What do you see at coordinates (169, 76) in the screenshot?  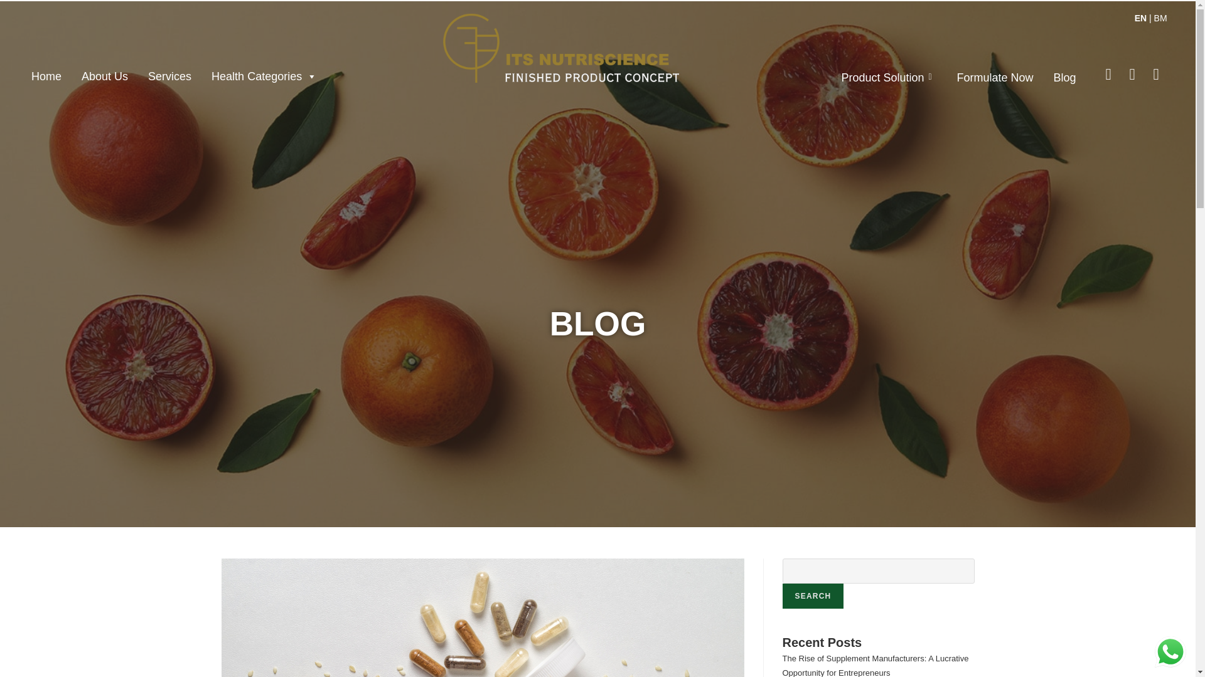 I see `Services` at bounding box center [169, 76].